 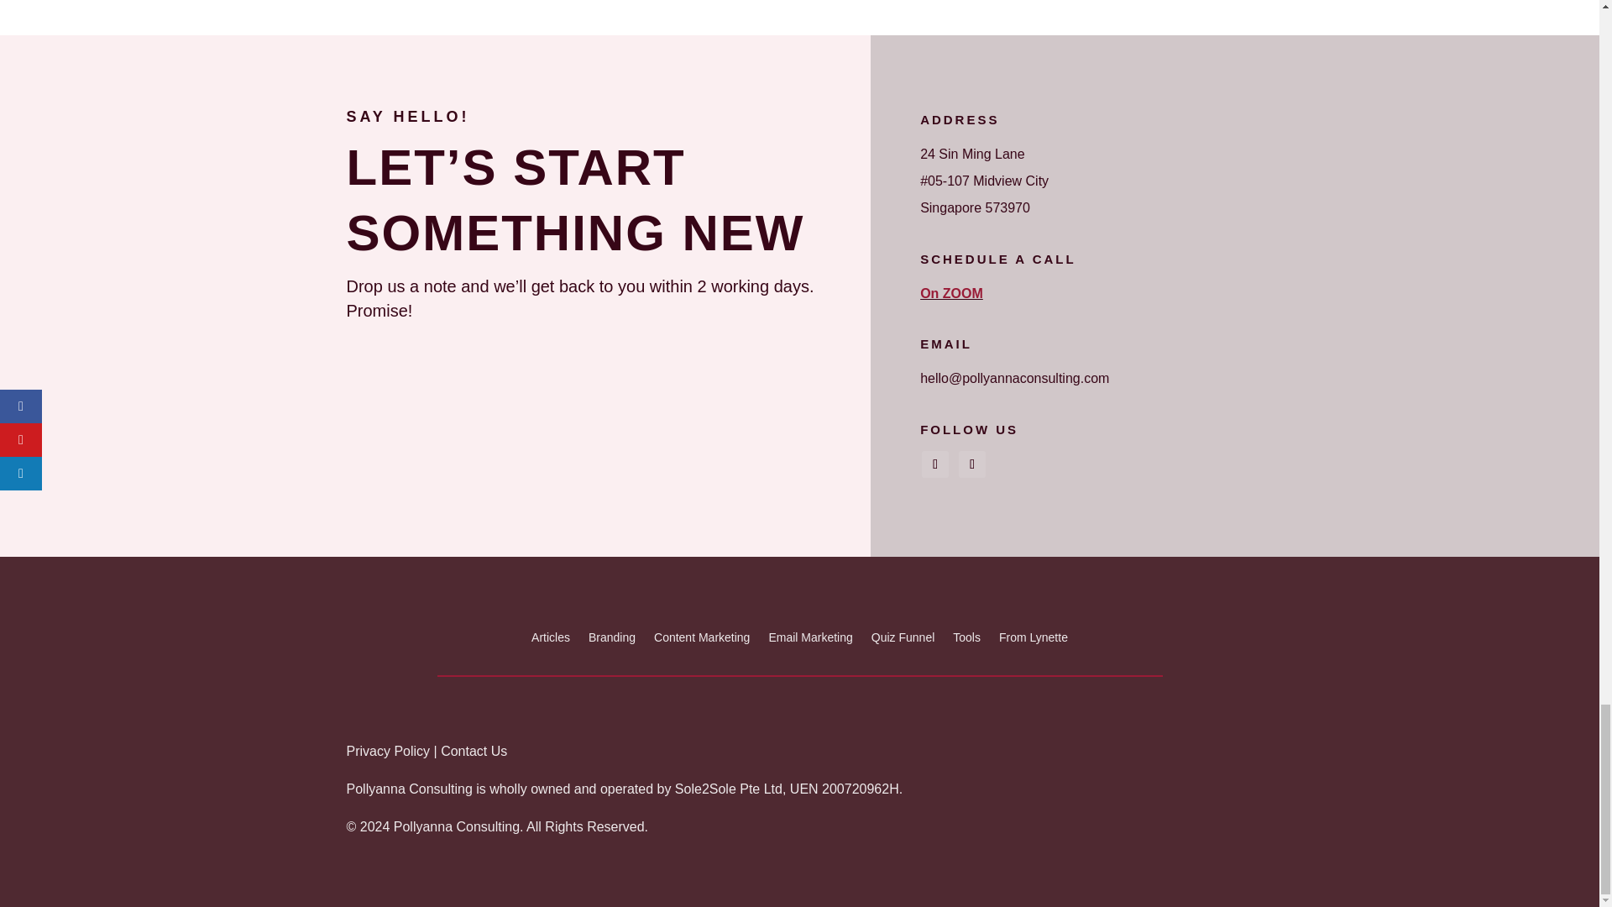 What do you see at coordinates (935, 464) in the screenshot?
I see `Follow on Facebook` at bounding box center [935, 464].